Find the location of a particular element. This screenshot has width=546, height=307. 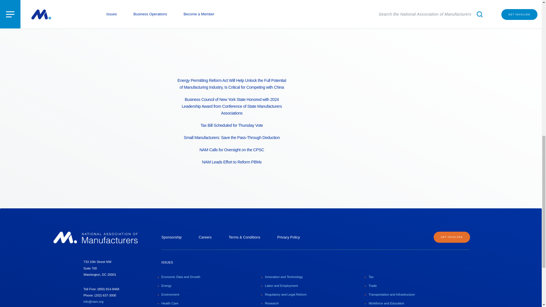

Tax Bill Scheduled for Thursday Vote is located at coordinates (231, 123).